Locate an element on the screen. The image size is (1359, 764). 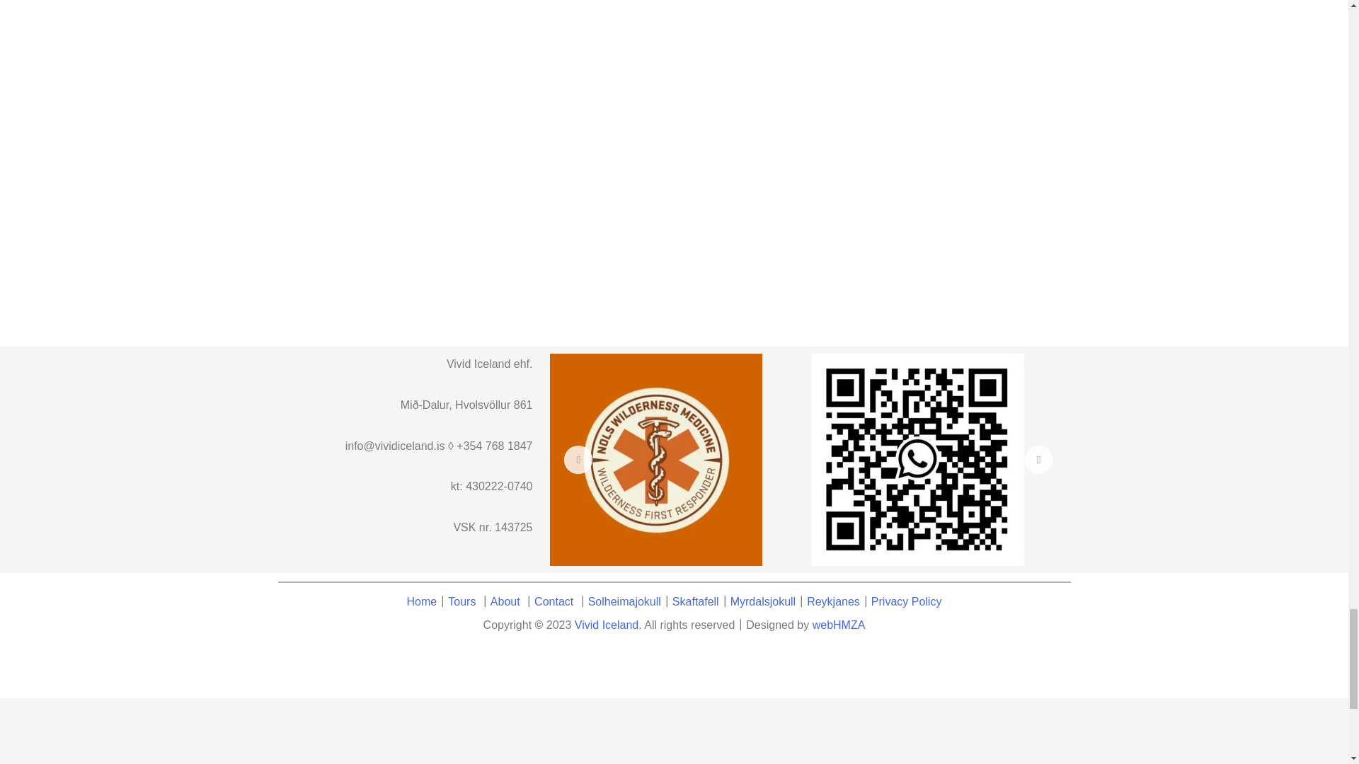
Home is located at coordinates (422, 601).